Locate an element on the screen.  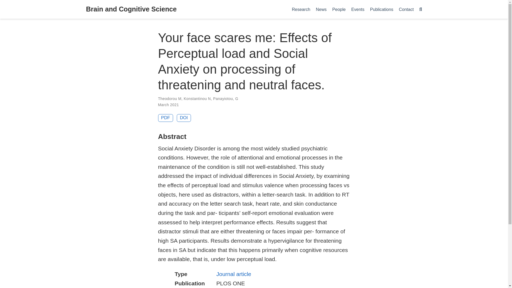
Theodorou M is located at coordinates (169, 99).